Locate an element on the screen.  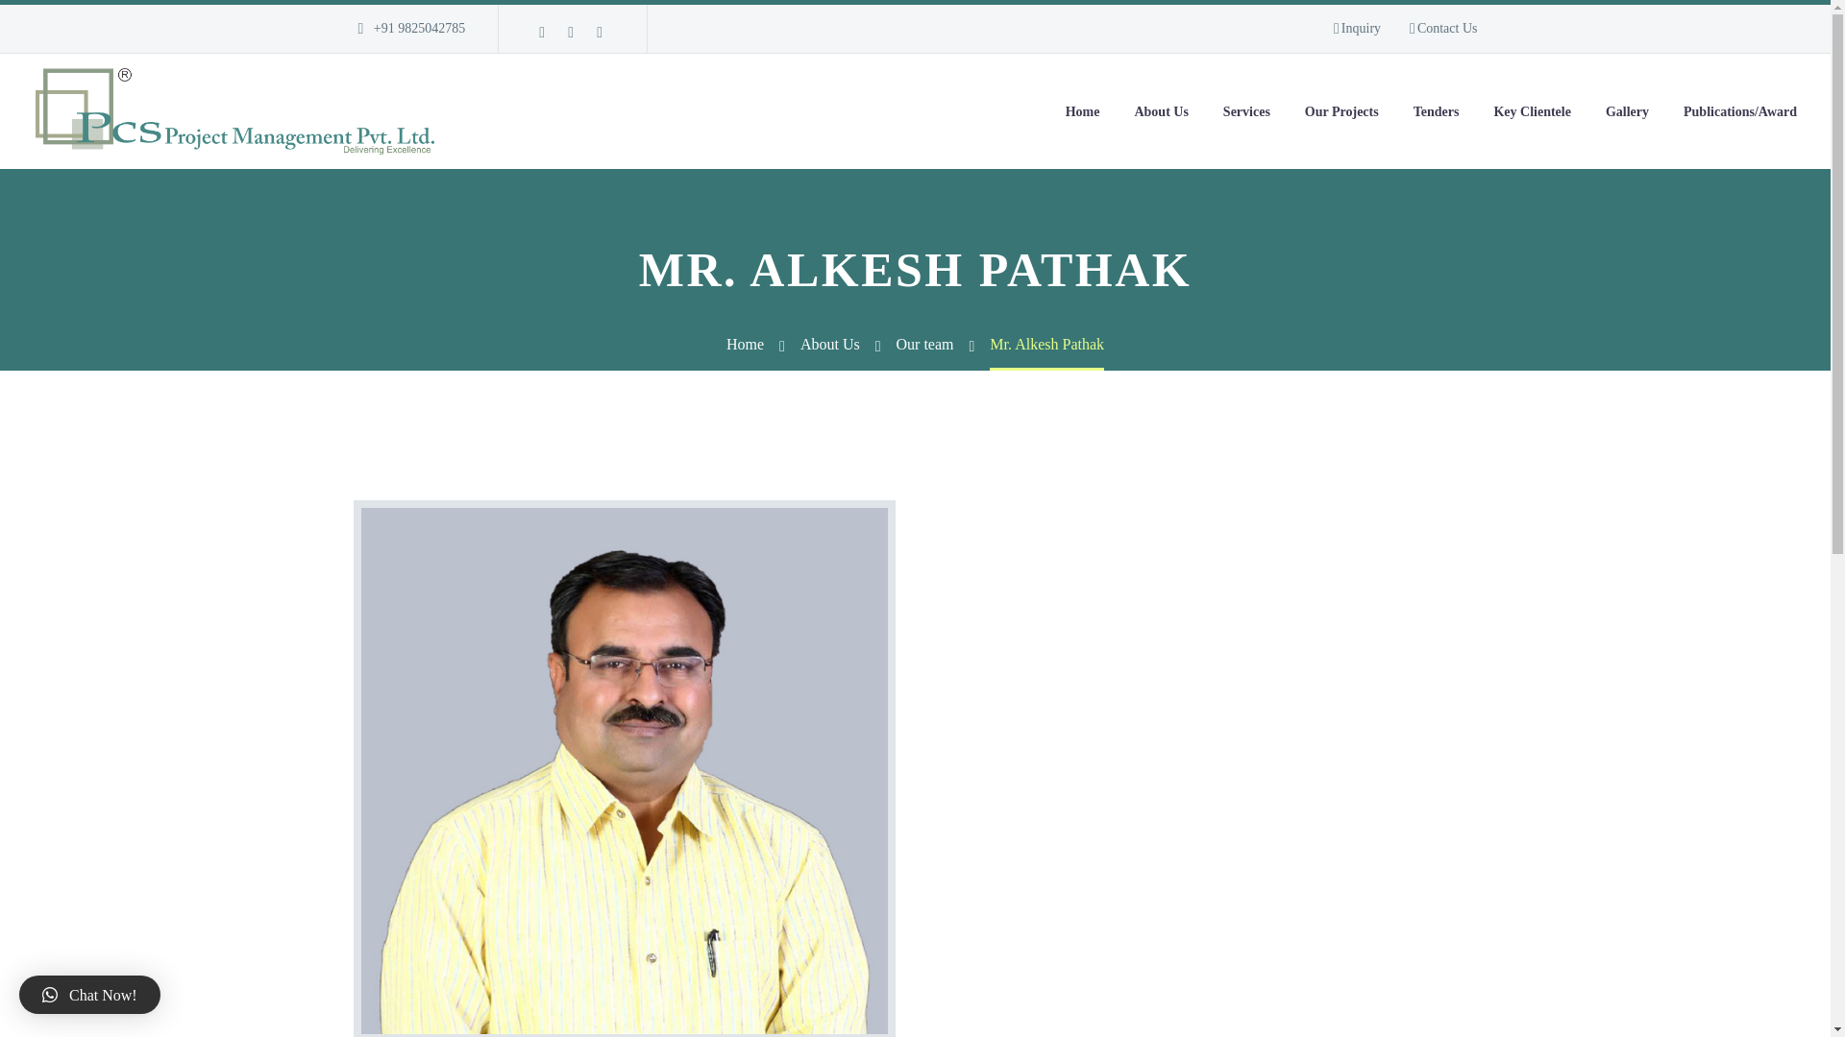
Tenders is located at coordinates (1436, 111).